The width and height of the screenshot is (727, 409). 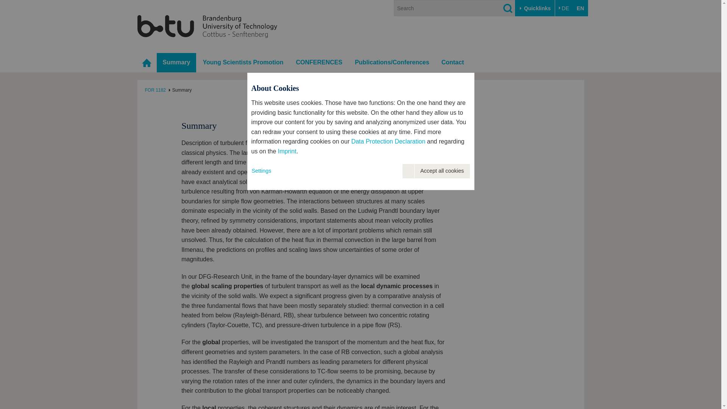 What do you see at coordinates (535, 8) in the screenshot?
I see `Quicklinks` at bounding box center [535, 8].